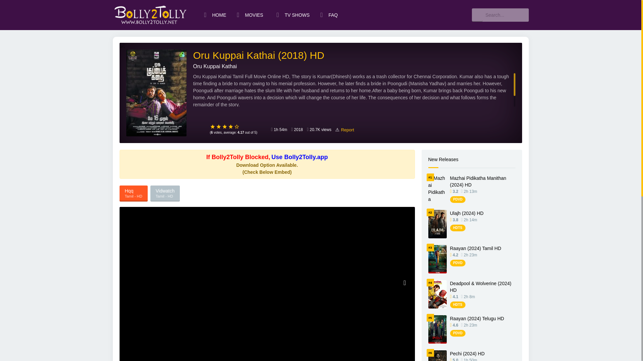 This screenshot has width=643, height=361. Describe the element at coordinates (237, 126) in the screenshot. I see `5 Stars` at that location.